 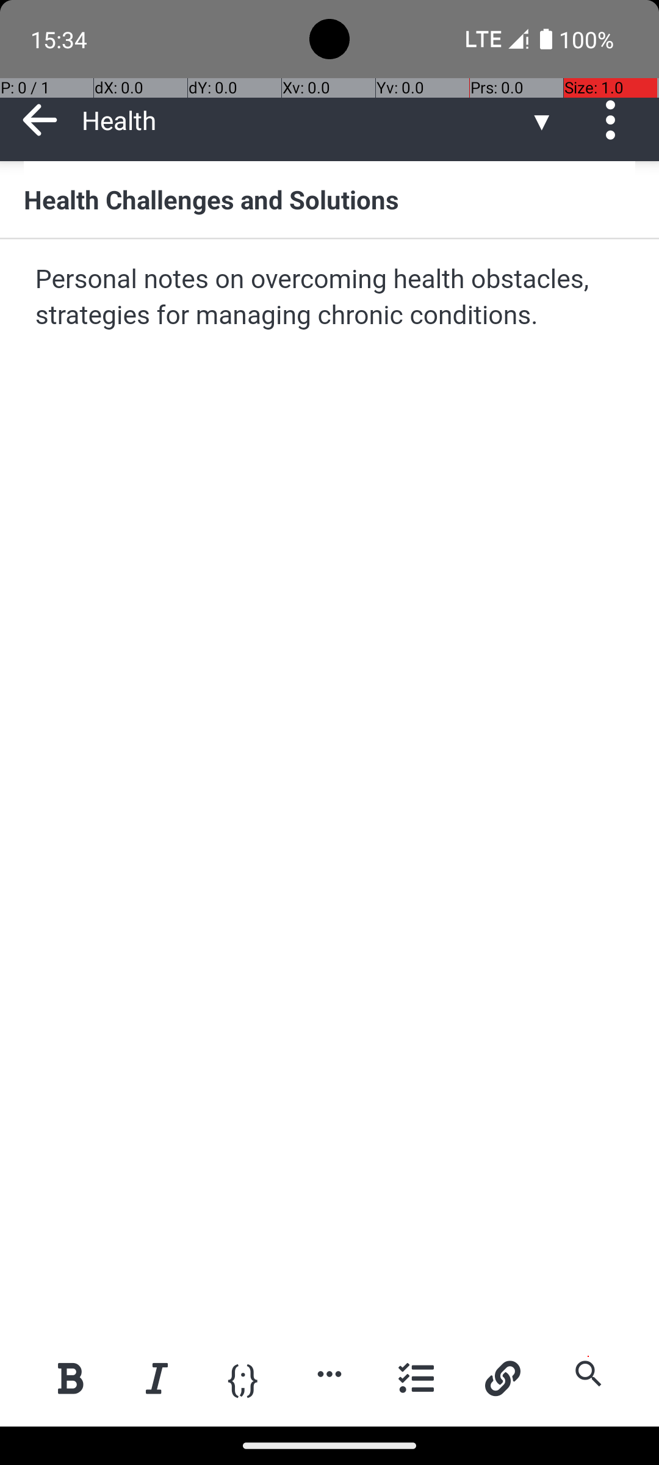 What do you see at coordinates (329, 199) in the screenshot?
I see `Health Challenges and Solutions` at bounding box center [329, 199].